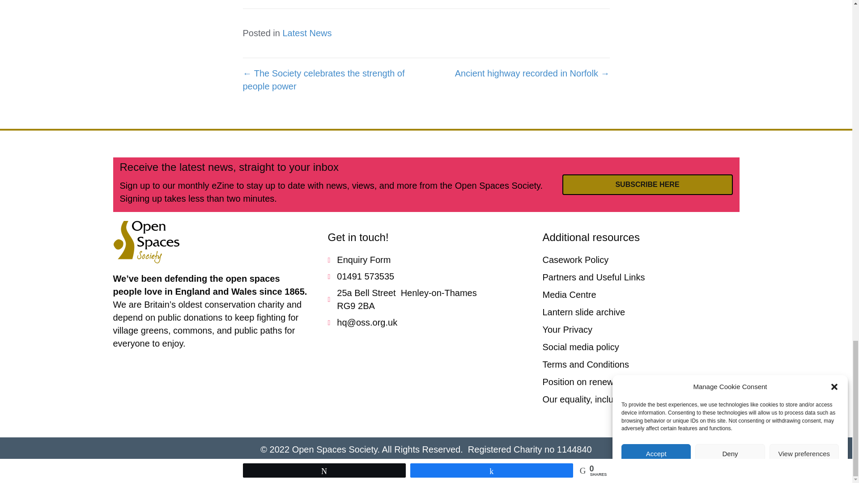 This screenshot has height=483, width=859. Describe the element at coordinates (146, 241) in the screenshot. I see `oss-logo` at that location.